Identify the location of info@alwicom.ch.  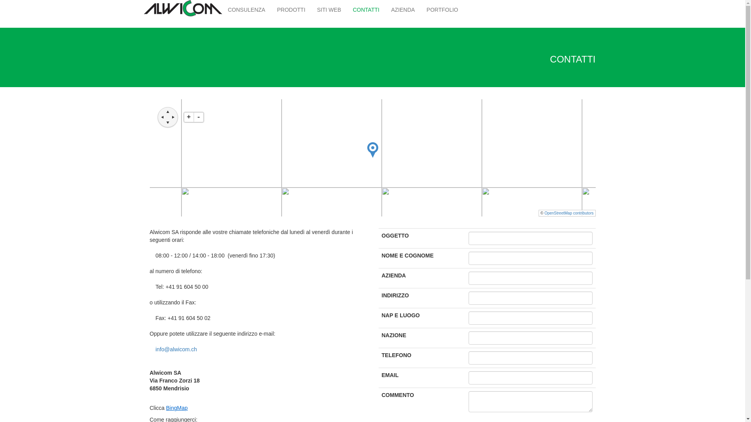
(176, 349).